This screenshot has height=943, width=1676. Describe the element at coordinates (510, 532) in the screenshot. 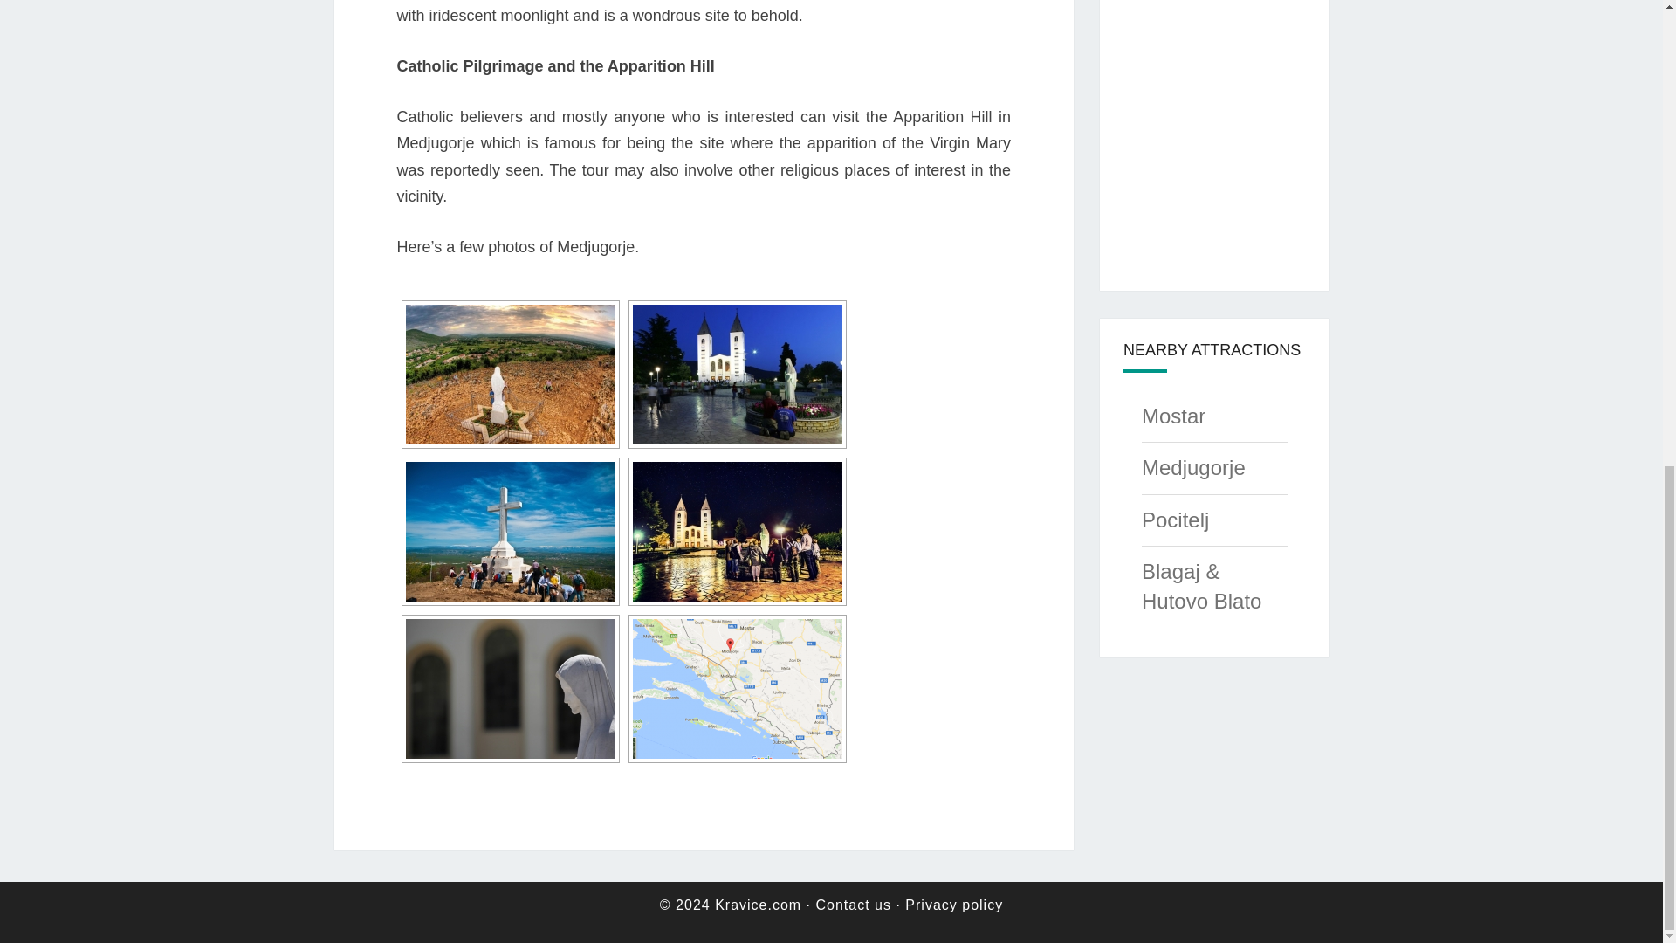

I see `medjugorje-krizevac` at that location.